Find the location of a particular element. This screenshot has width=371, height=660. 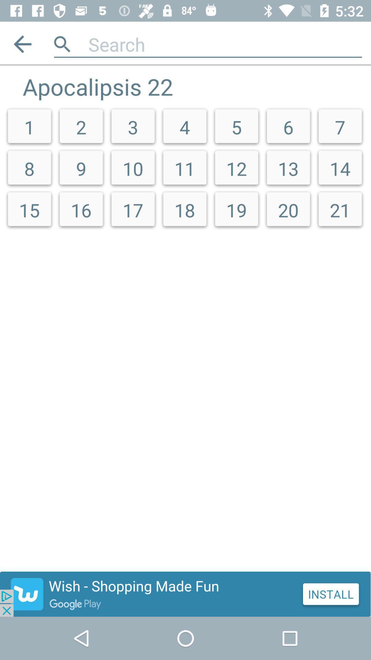

click the advertisement at bottom is located at coordinates (185, 594).